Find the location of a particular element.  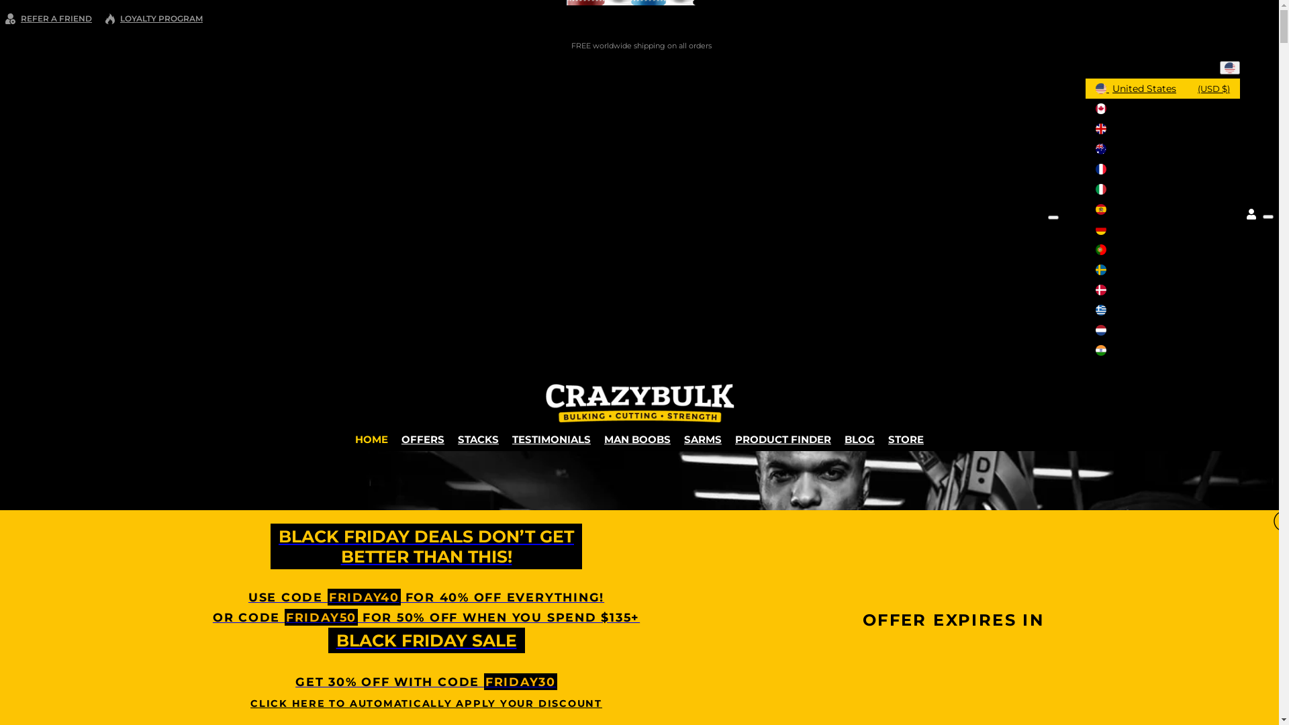

  is located at coordinates (1230, 68).